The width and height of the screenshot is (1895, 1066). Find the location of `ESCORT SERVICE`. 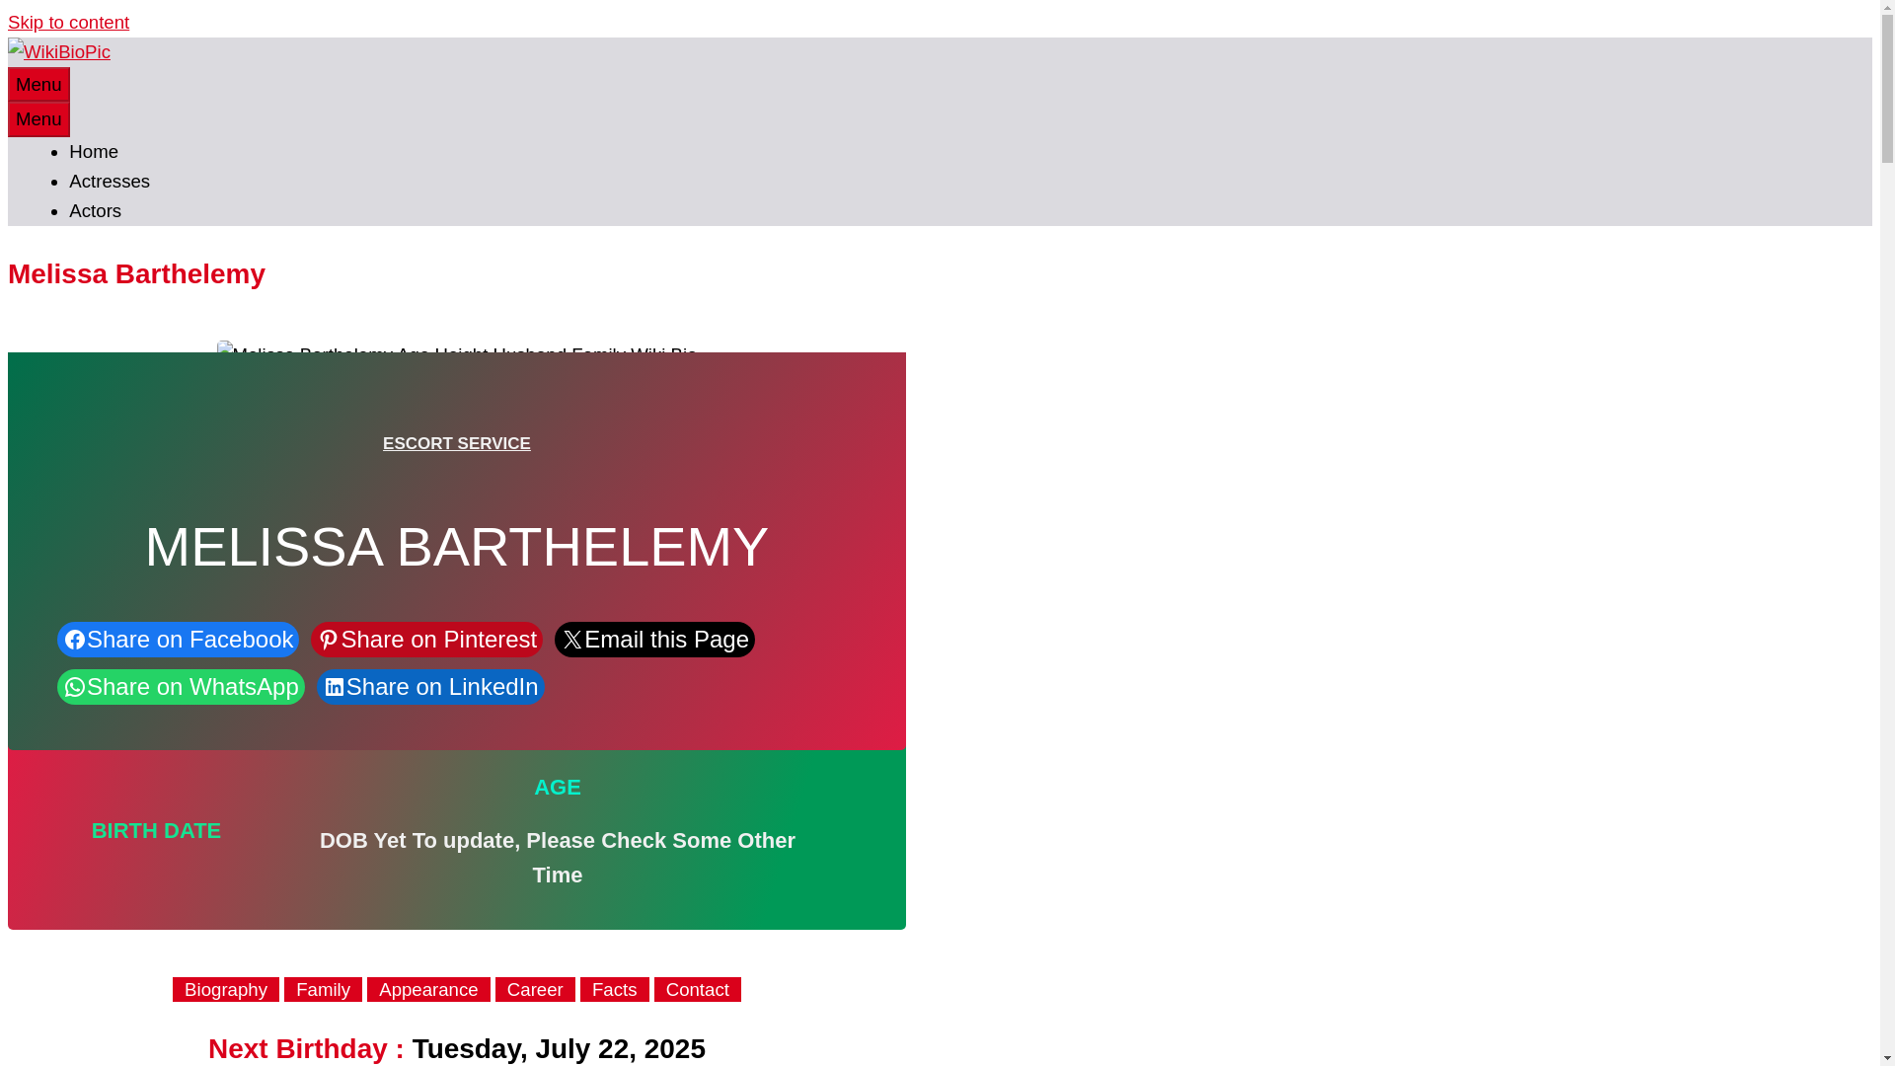

ESCORT SERVICE is located at coordinates (456, 443).